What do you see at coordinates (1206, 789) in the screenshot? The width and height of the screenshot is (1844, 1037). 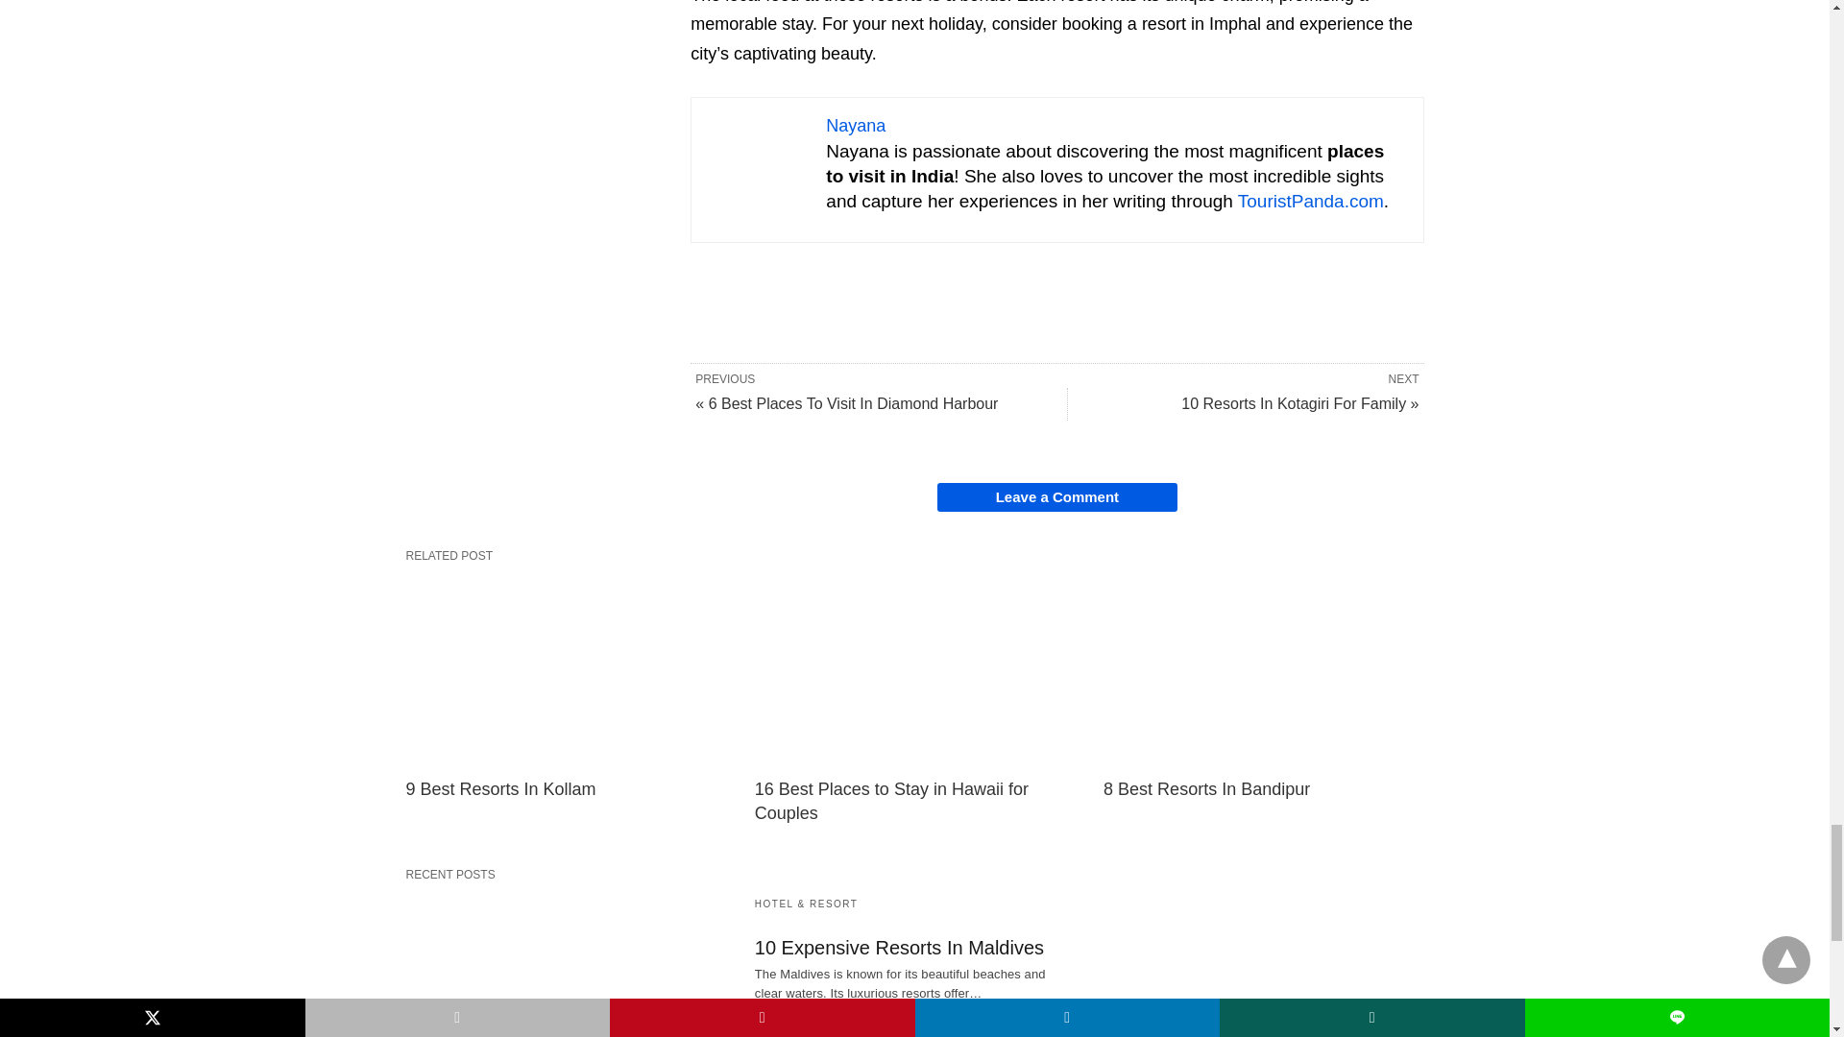 I see `8 Best Resorts In Bandipur` at bounding box center [1206, 789].